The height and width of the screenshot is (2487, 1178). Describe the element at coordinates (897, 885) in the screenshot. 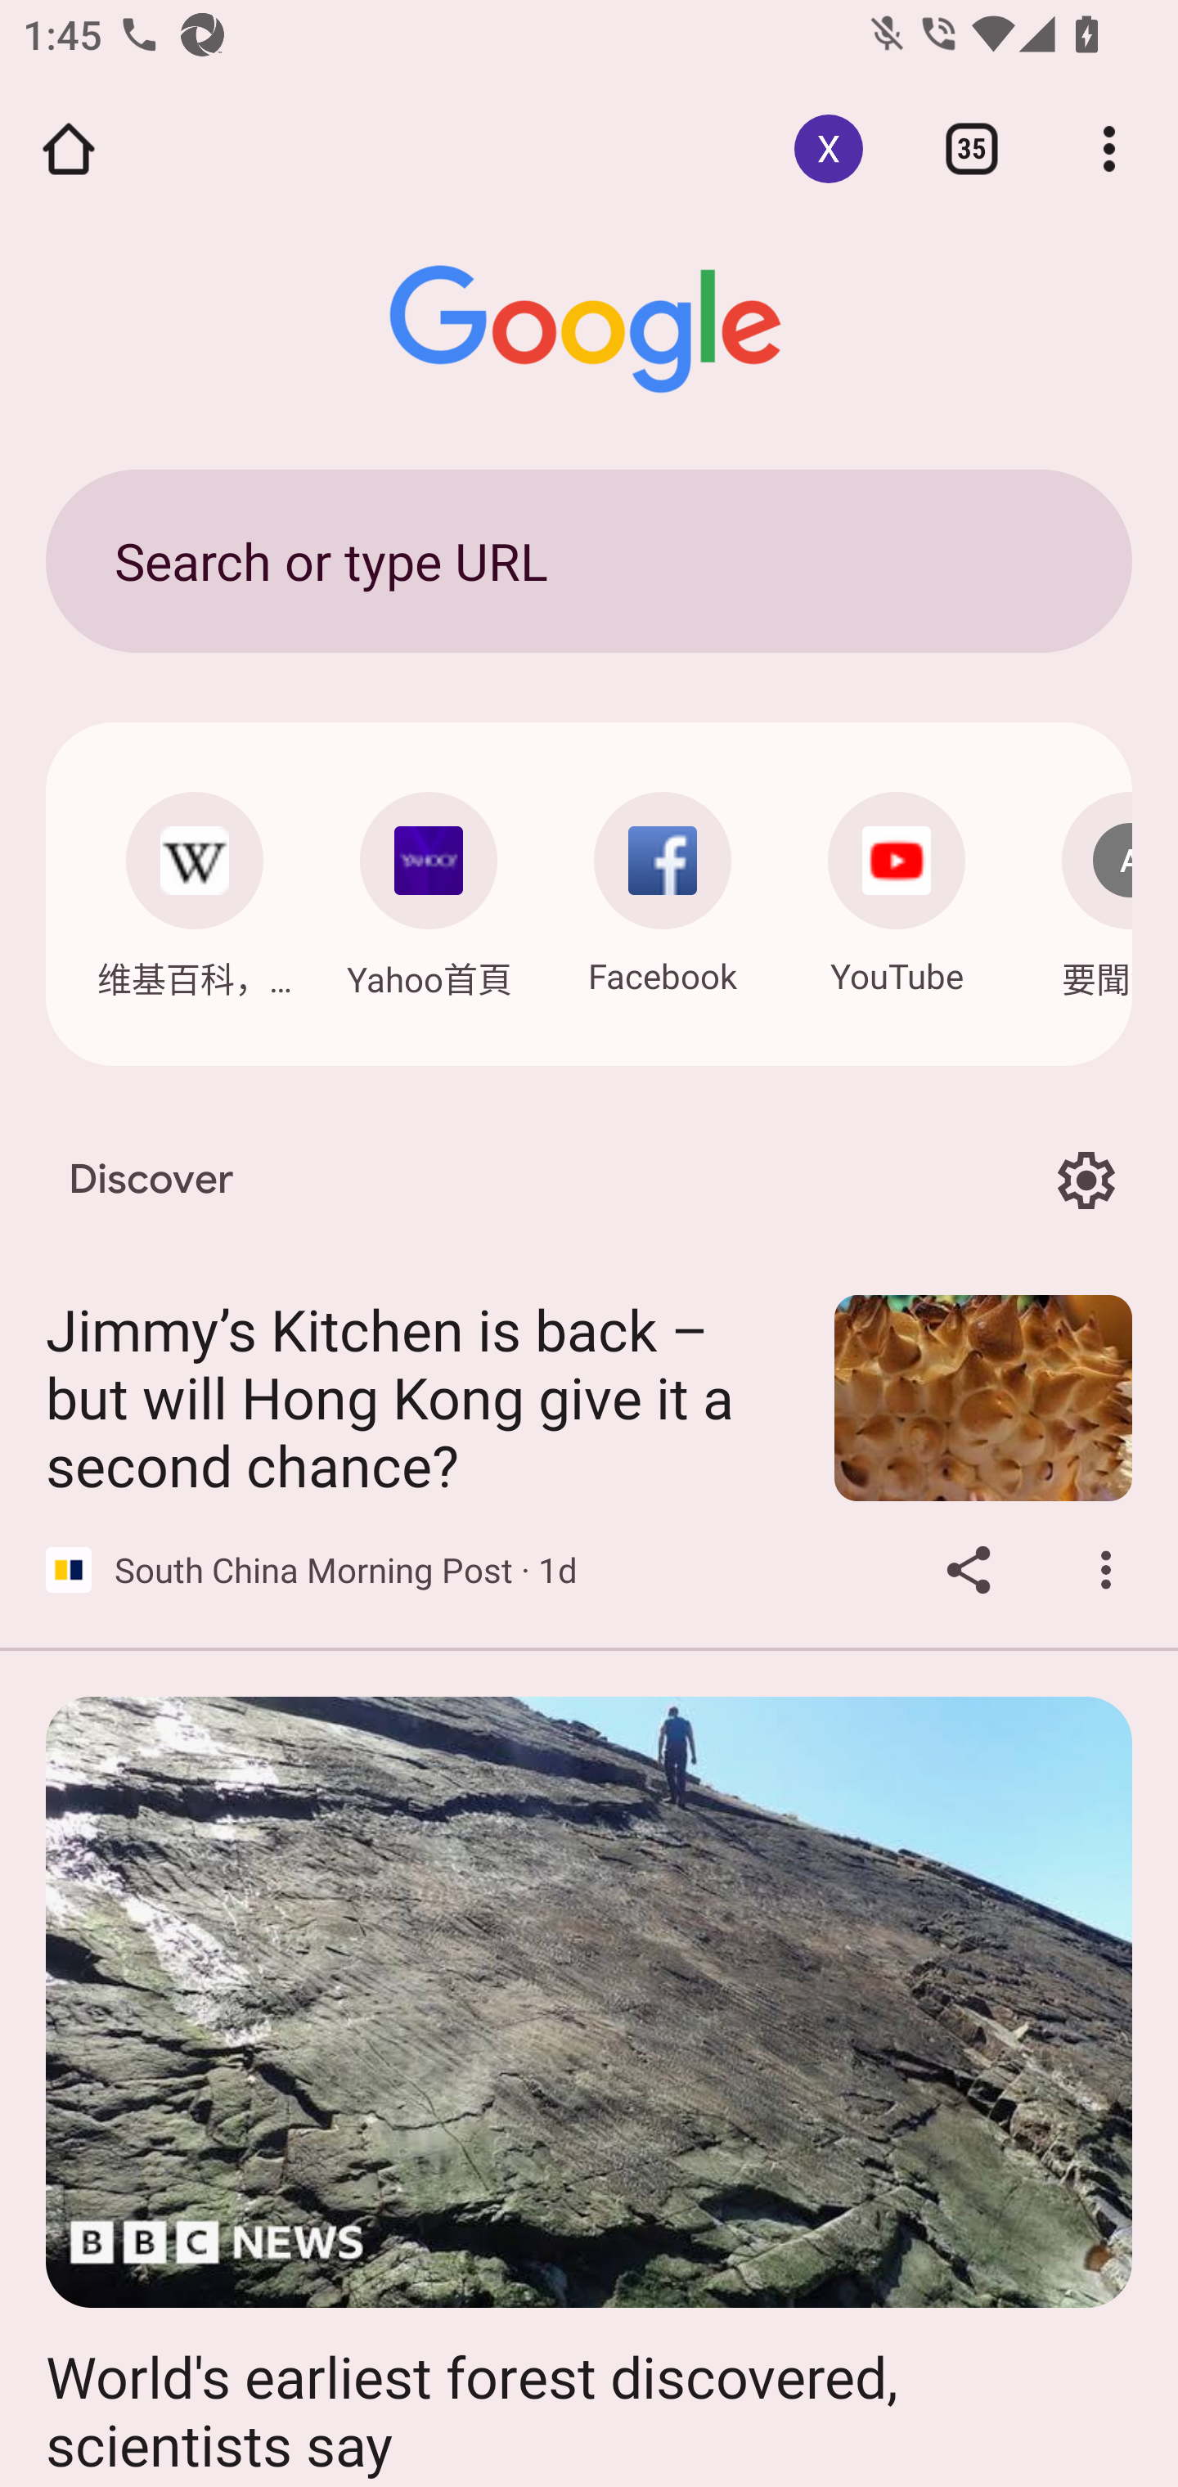

I see `Navigate: YouTube: m.youtube.com YouTube` at that location.